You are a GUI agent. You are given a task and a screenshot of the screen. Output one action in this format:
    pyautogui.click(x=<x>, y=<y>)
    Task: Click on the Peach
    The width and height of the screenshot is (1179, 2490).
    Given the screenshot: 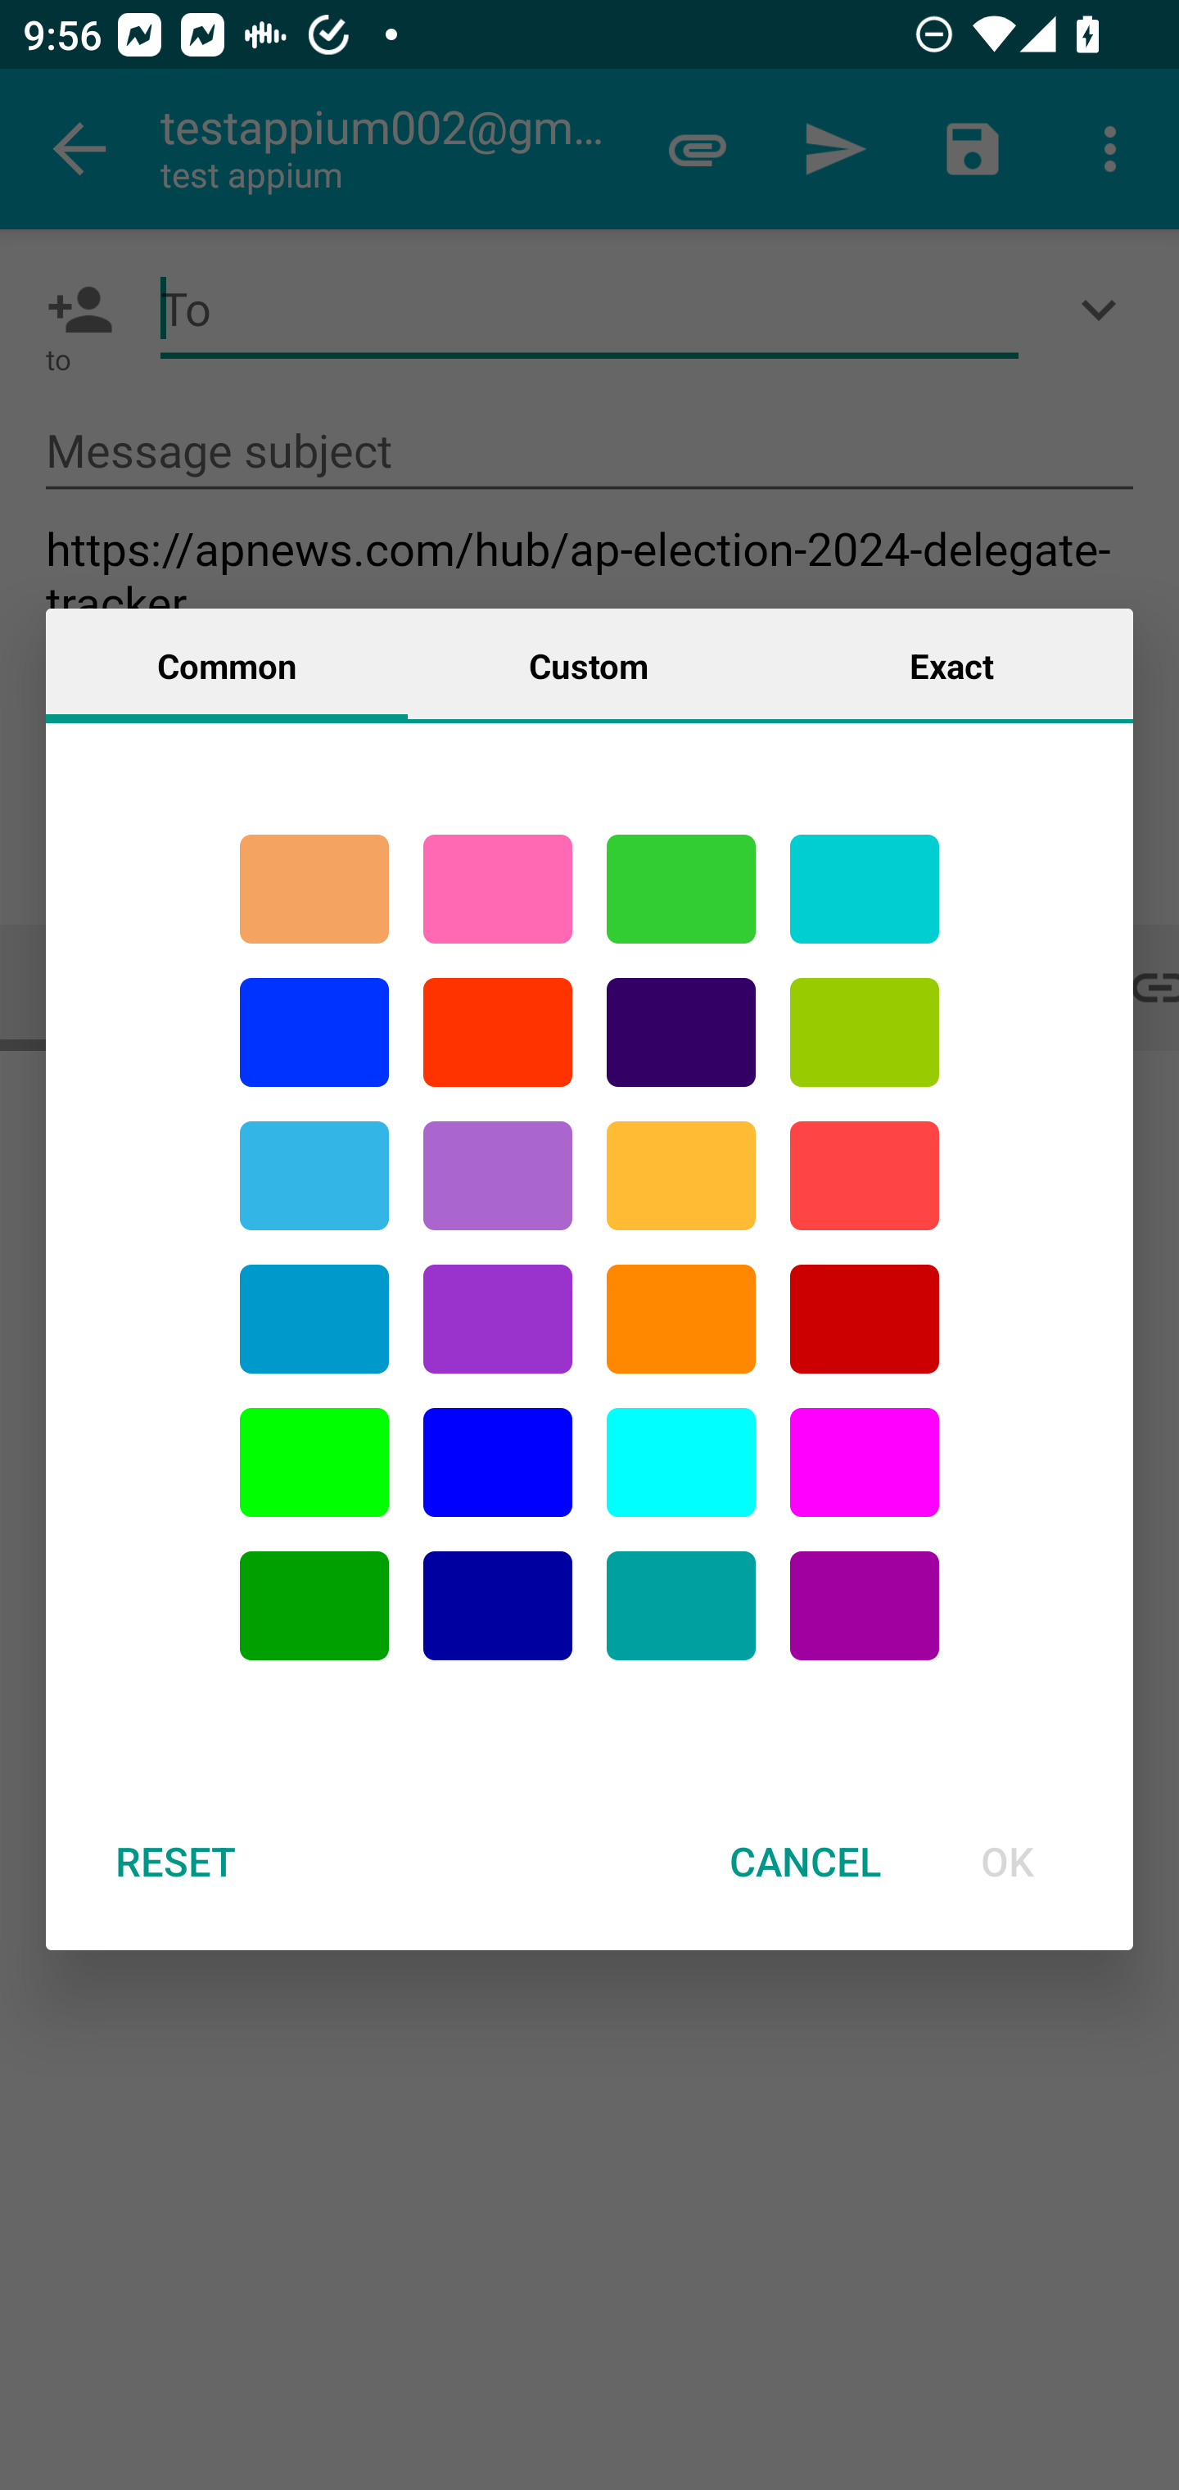 What is the action you would take?
    pyautogui.click(x=314, y=889)
    